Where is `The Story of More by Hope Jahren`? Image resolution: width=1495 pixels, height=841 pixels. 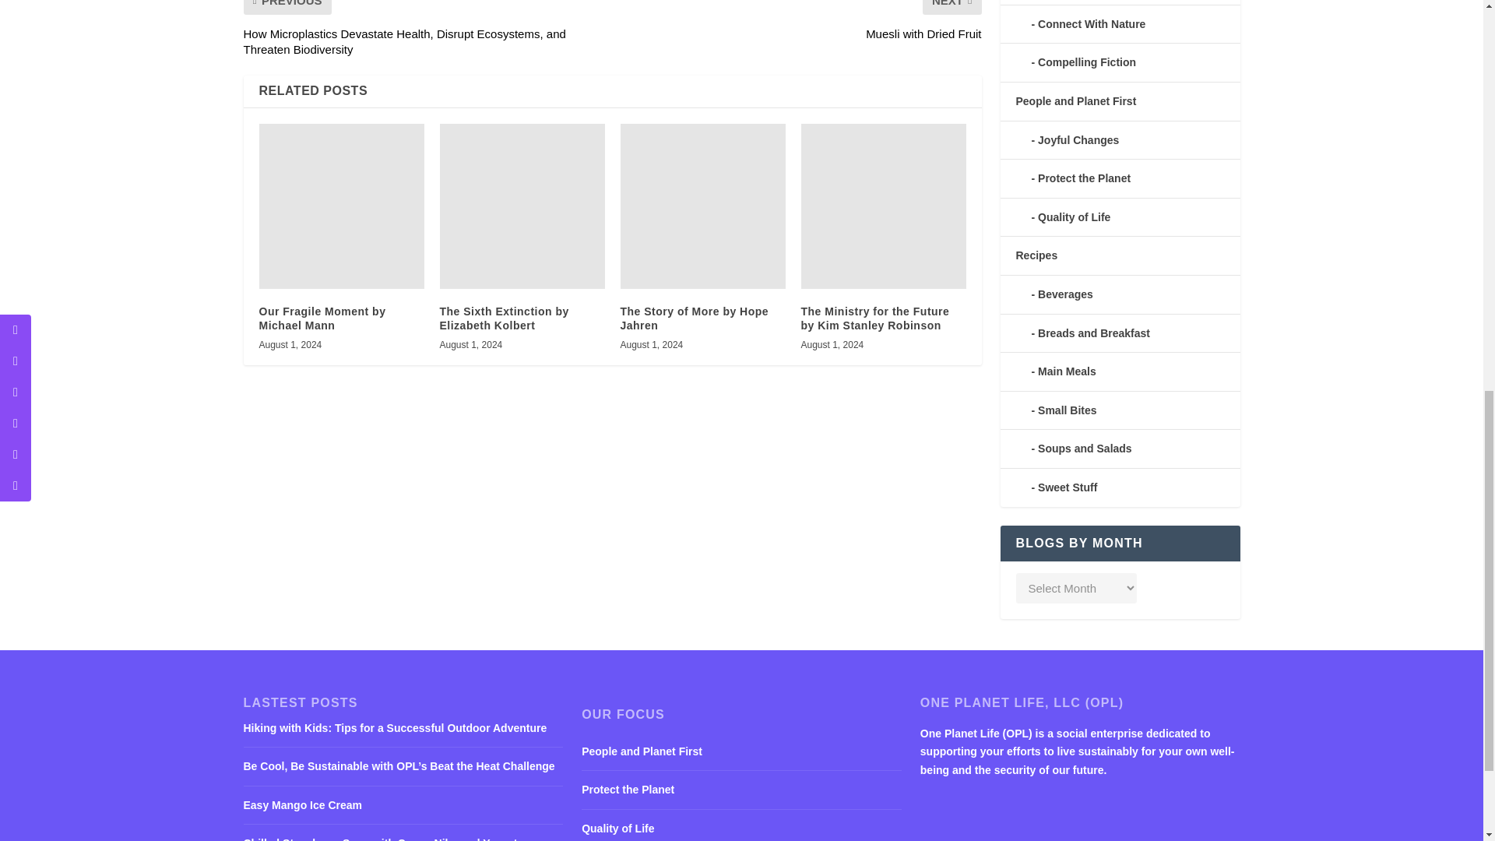
The Story of More by Hope Jahren is located at coordinates (702, 206).